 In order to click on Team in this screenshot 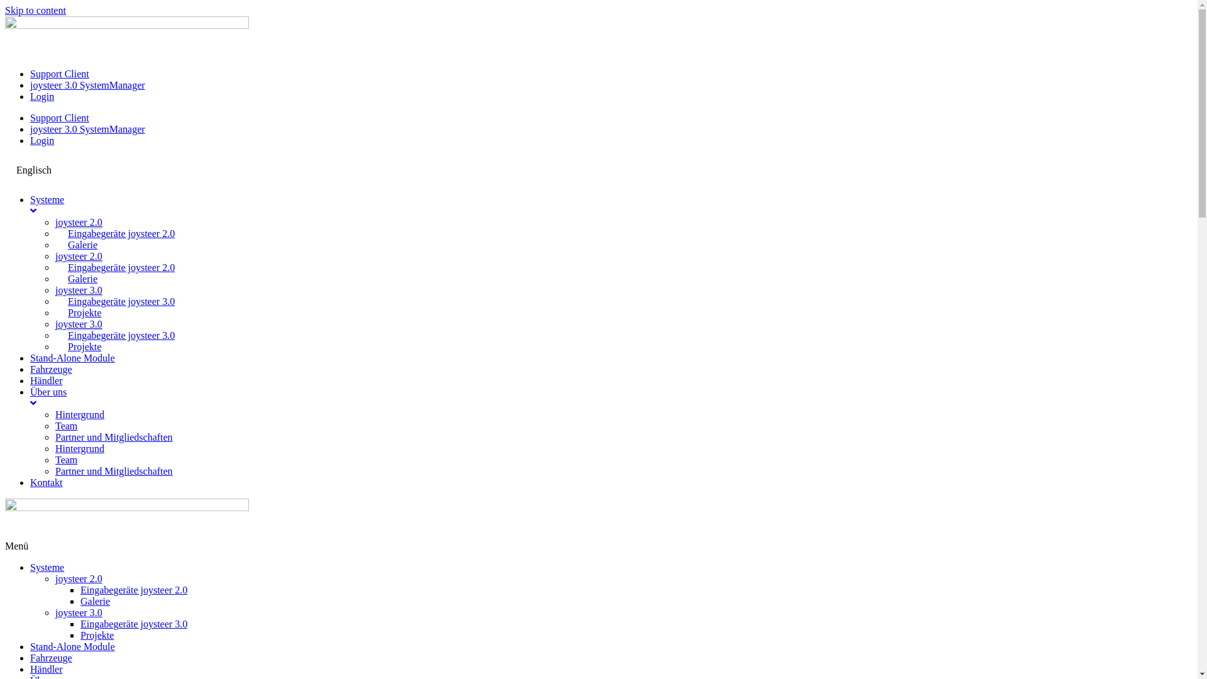, I will do `click(66, 460)`.